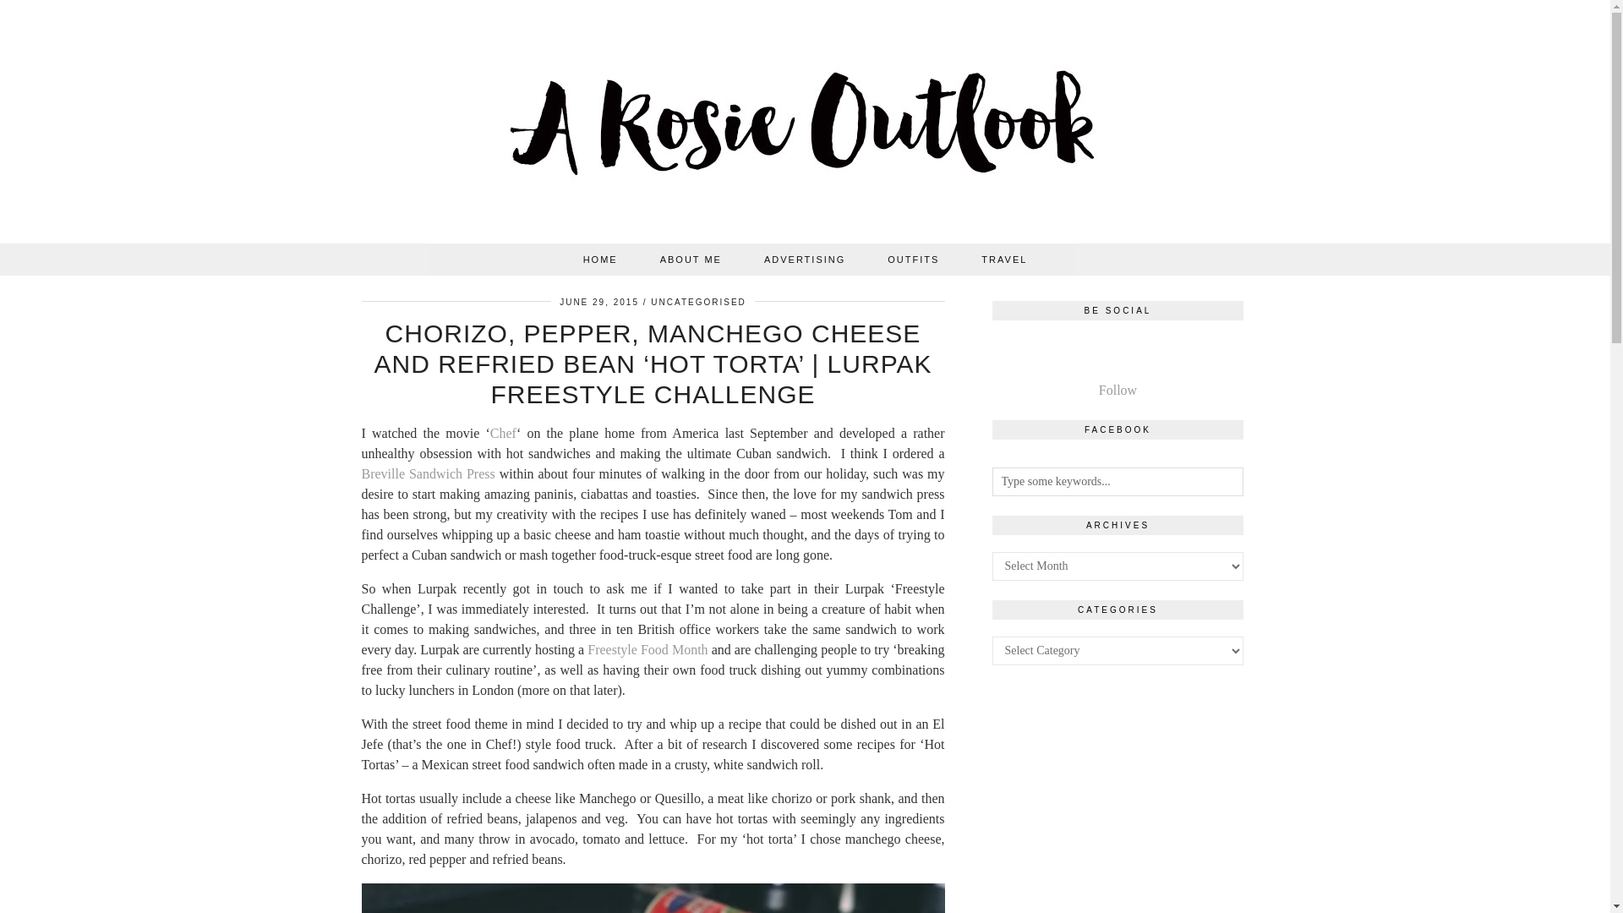  Describe the element at coordinates (698, 302) in the screenshot. I see `UNCATEGORISED` at that location.